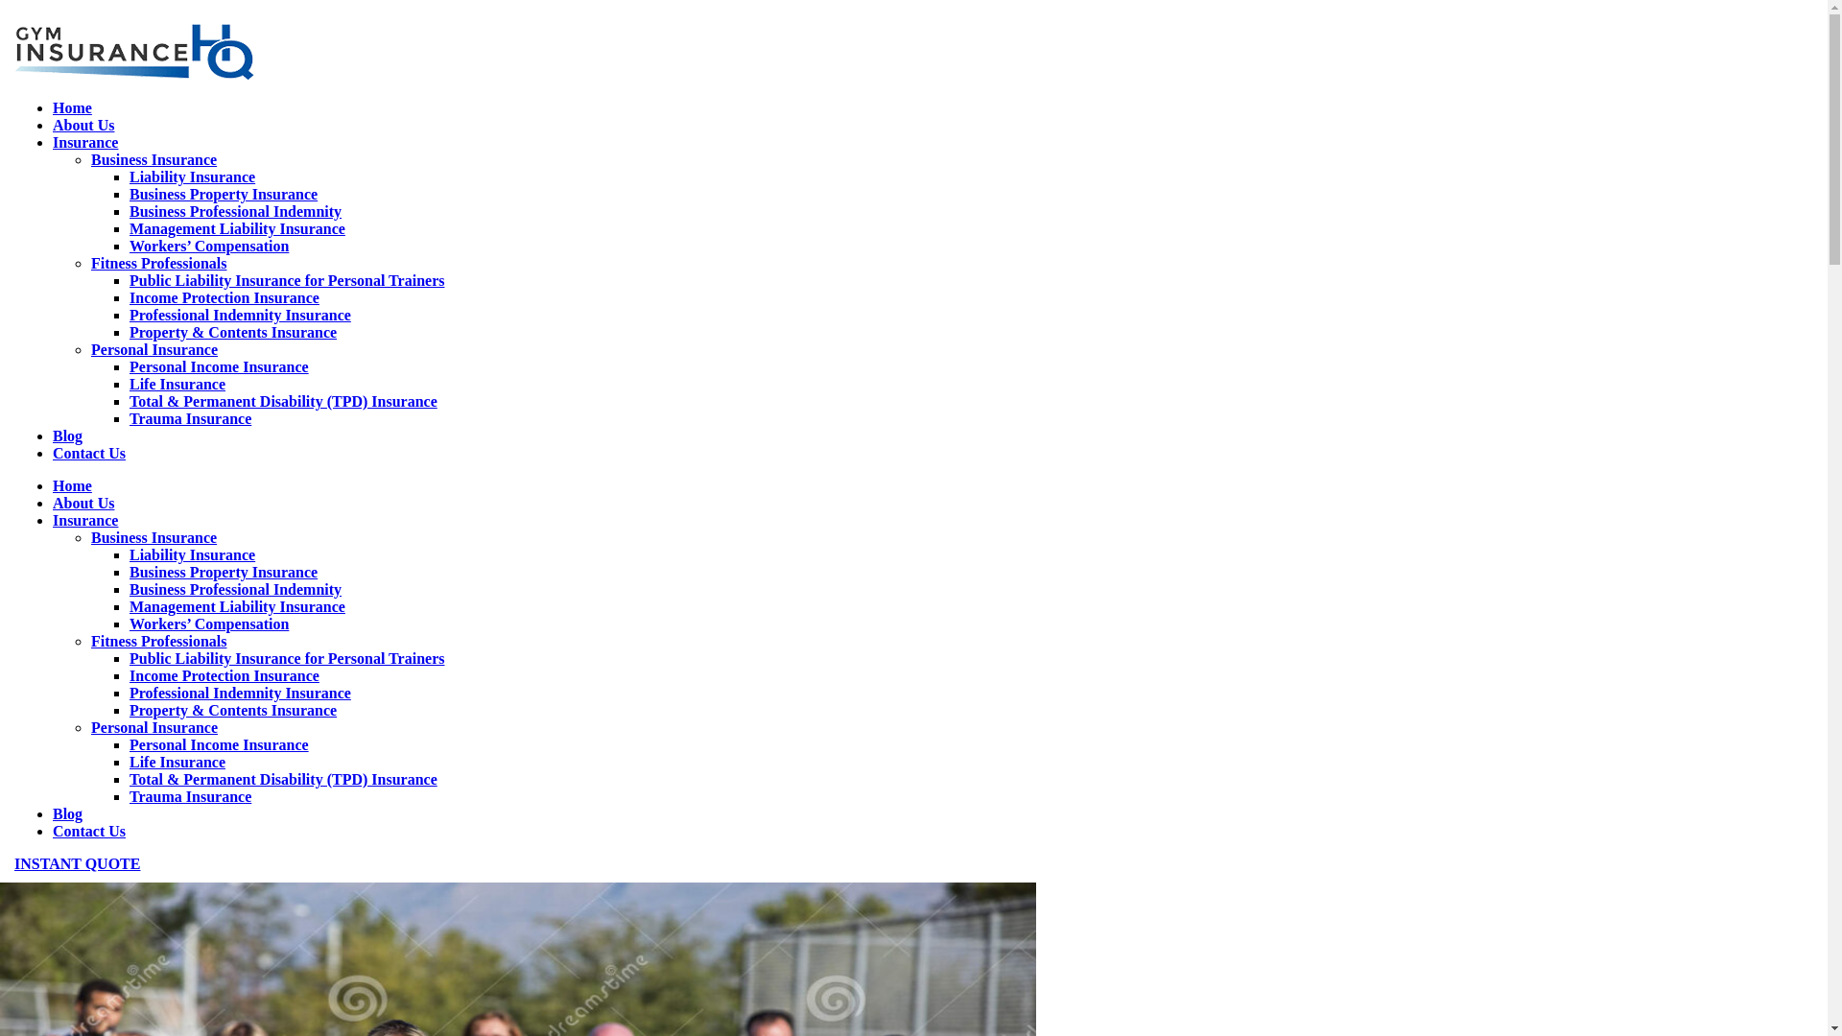 The width and height of the screenshot is (1842, 1036). What do you see at coordinates (177, 384) in the screenshot?
I see `Life Insurance` at bounding box center [177, 384].